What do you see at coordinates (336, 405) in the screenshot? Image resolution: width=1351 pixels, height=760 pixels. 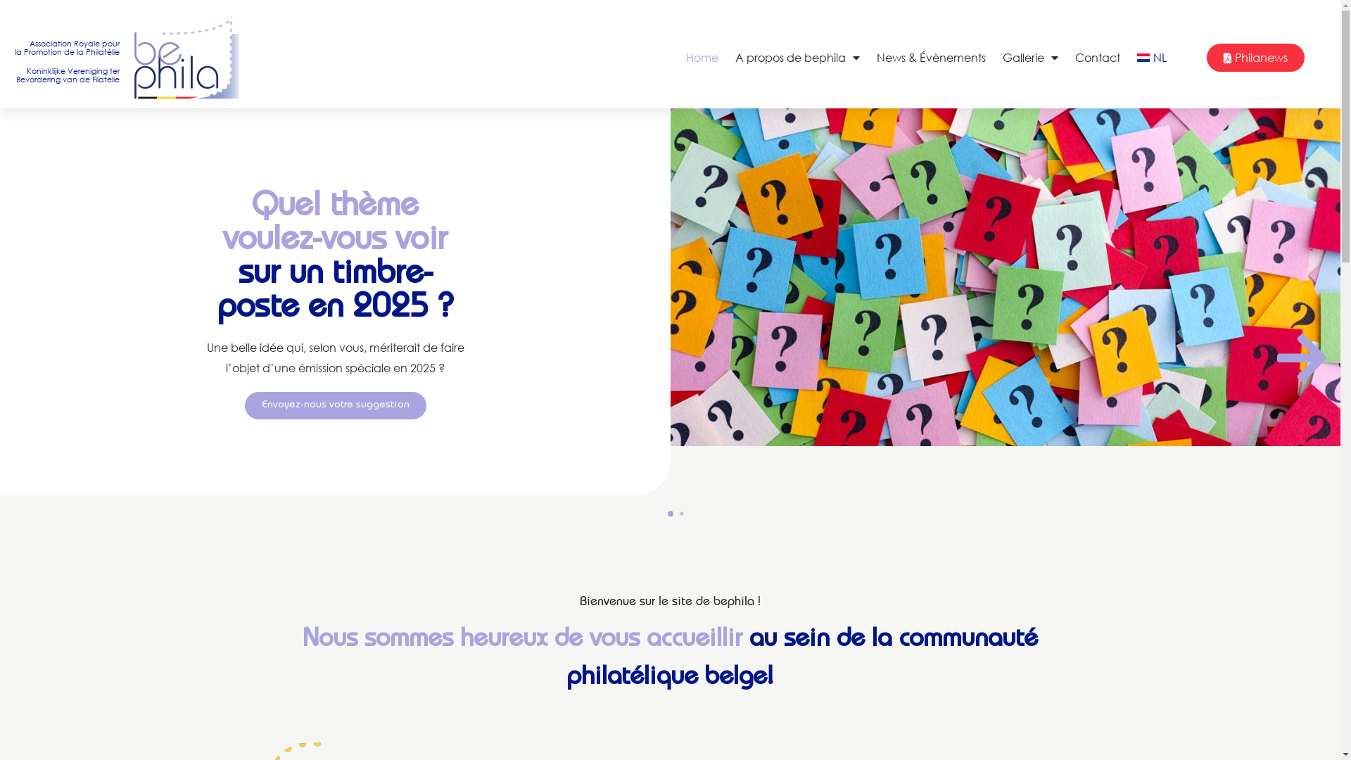 I see `Envoyez-nous votre suggestion` at bounding box center [336, 405].